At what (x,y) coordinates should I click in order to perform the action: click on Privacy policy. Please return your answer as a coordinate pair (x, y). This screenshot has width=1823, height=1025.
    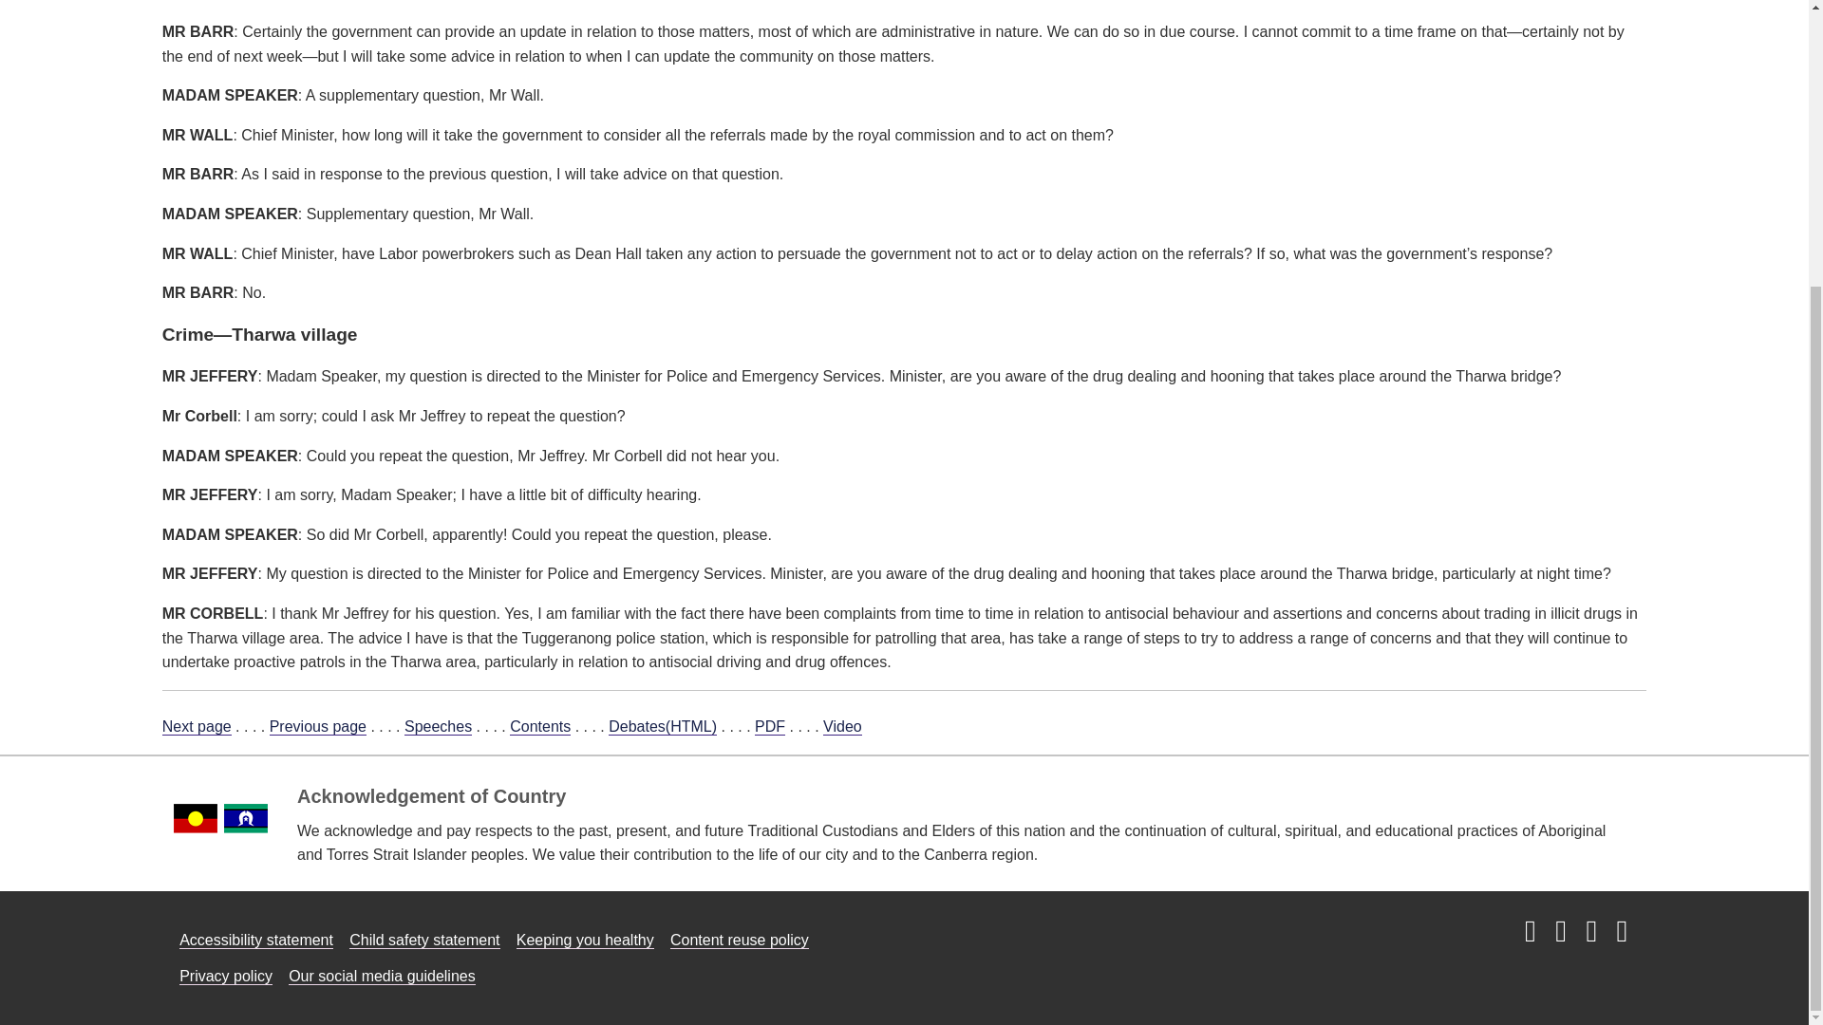
    Looking at the image, I should click on (225, 976).